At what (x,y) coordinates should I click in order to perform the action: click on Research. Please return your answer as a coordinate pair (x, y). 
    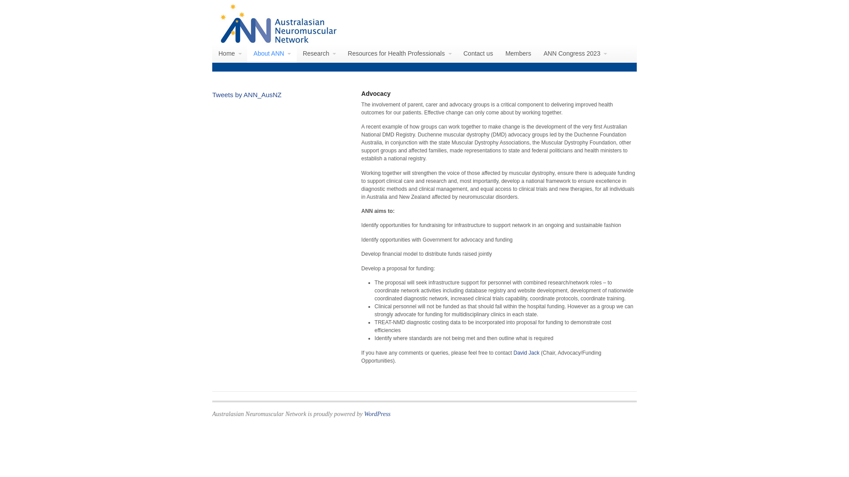
    Looking at the image, I should click on (319, 53).